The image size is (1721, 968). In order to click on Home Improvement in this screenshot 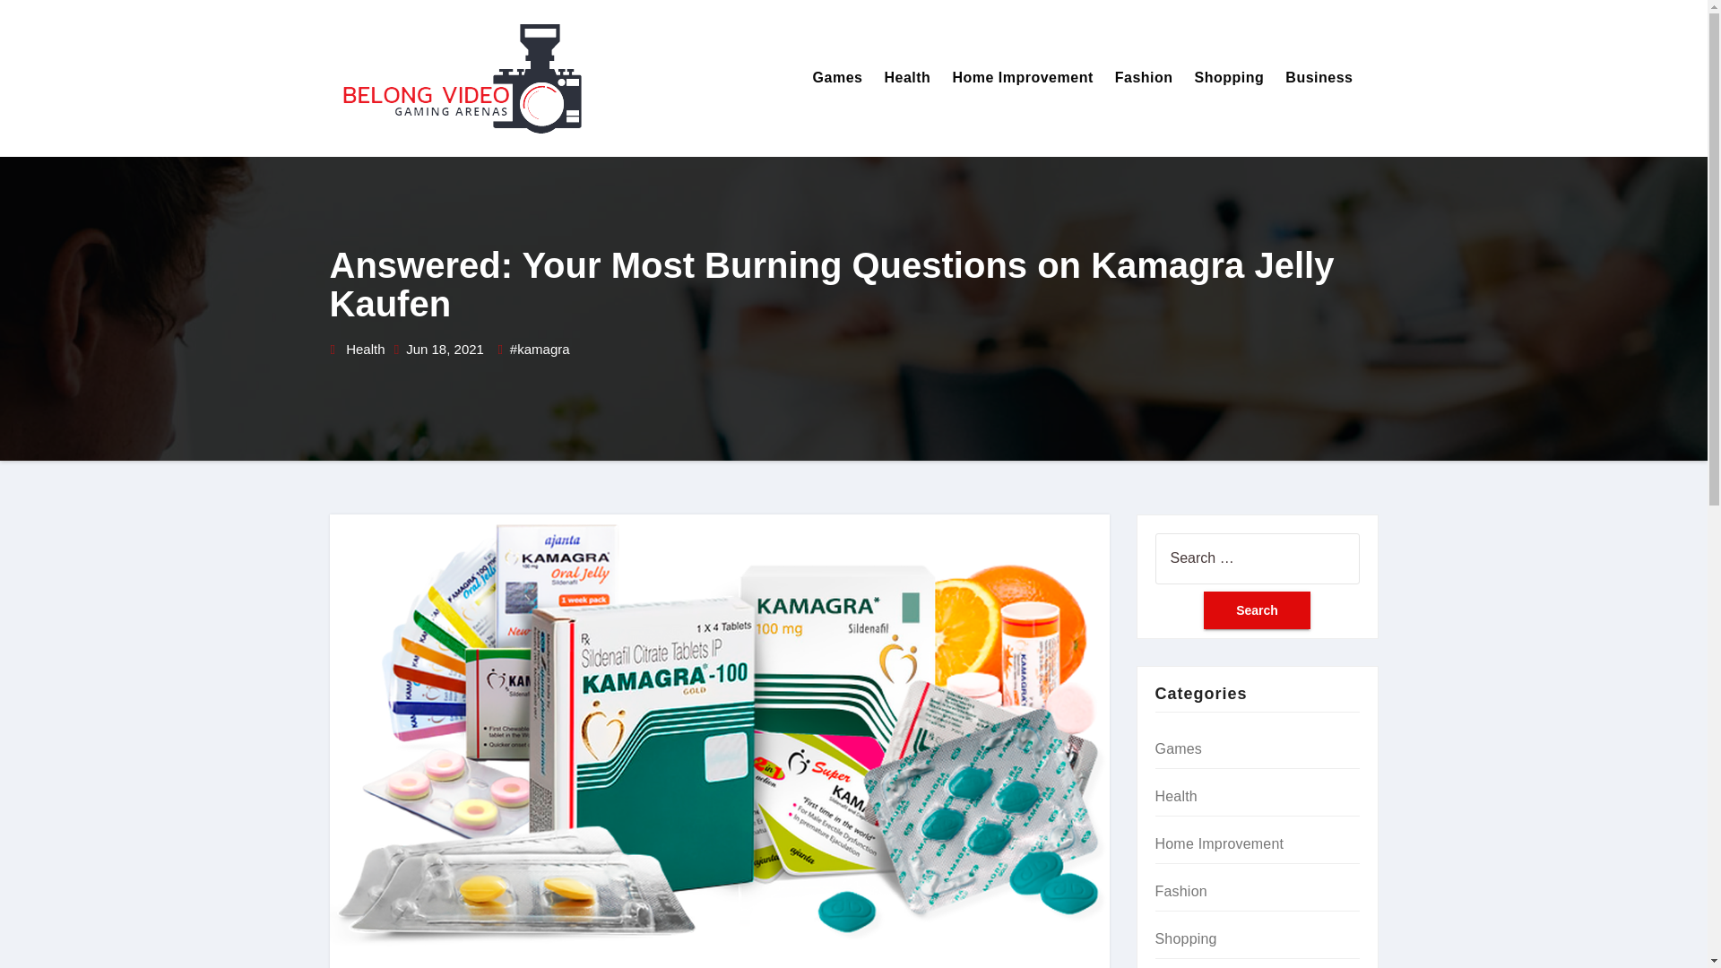, I will do `click(1022, 78)`.